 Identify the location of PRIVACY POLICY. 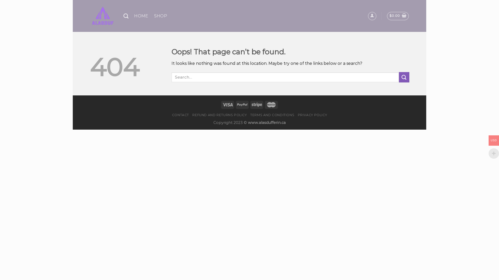
(312, 115).